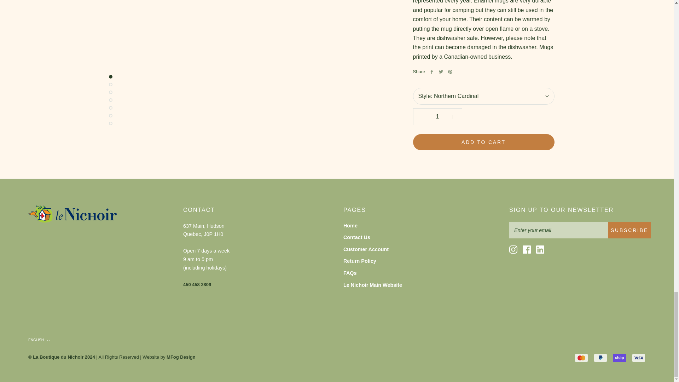  Describe the element at coordinates (581, 358) in the screenshot. I see `Mastercard` at that location.